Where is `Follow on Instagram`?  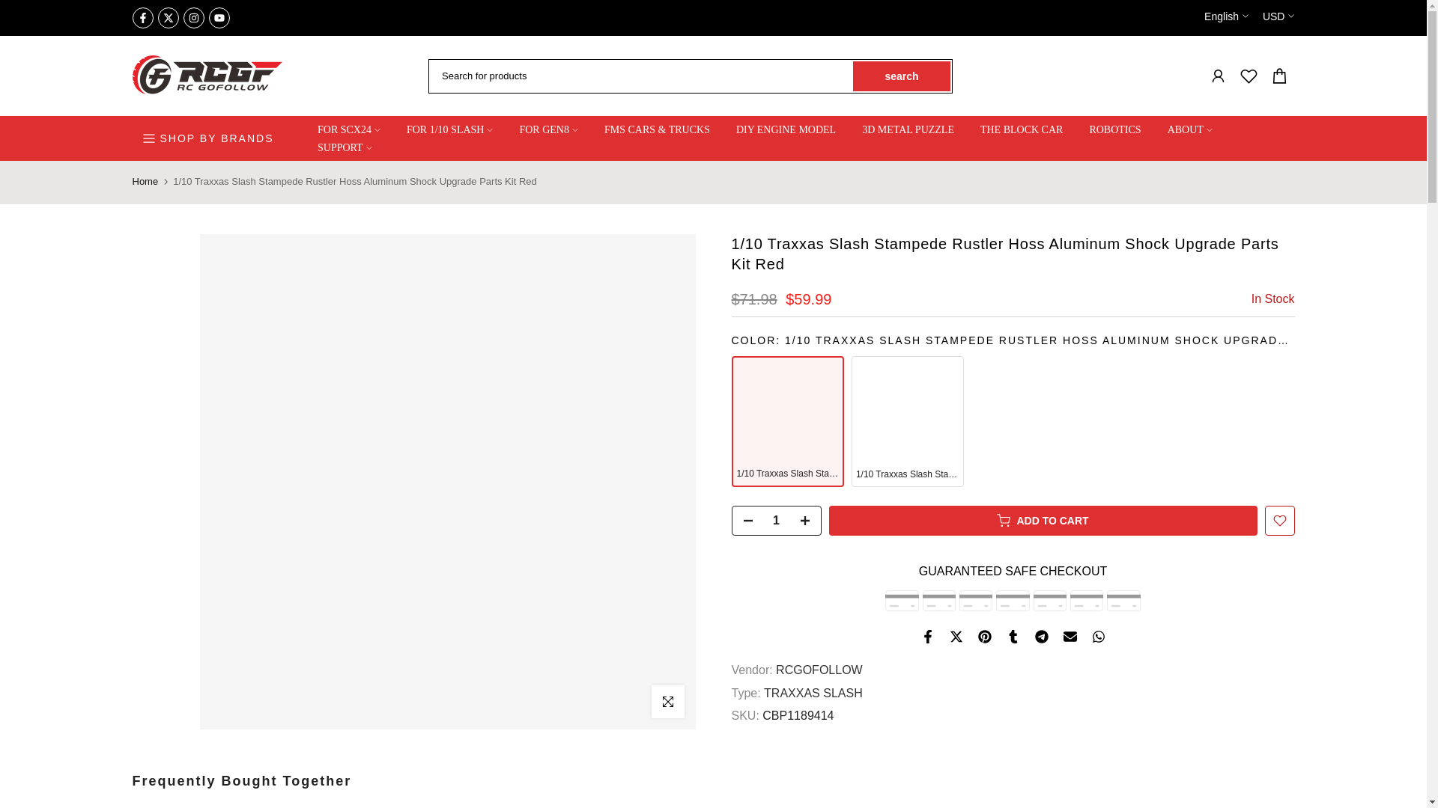 Follow on Instagram is located at coordinates (193, 17).